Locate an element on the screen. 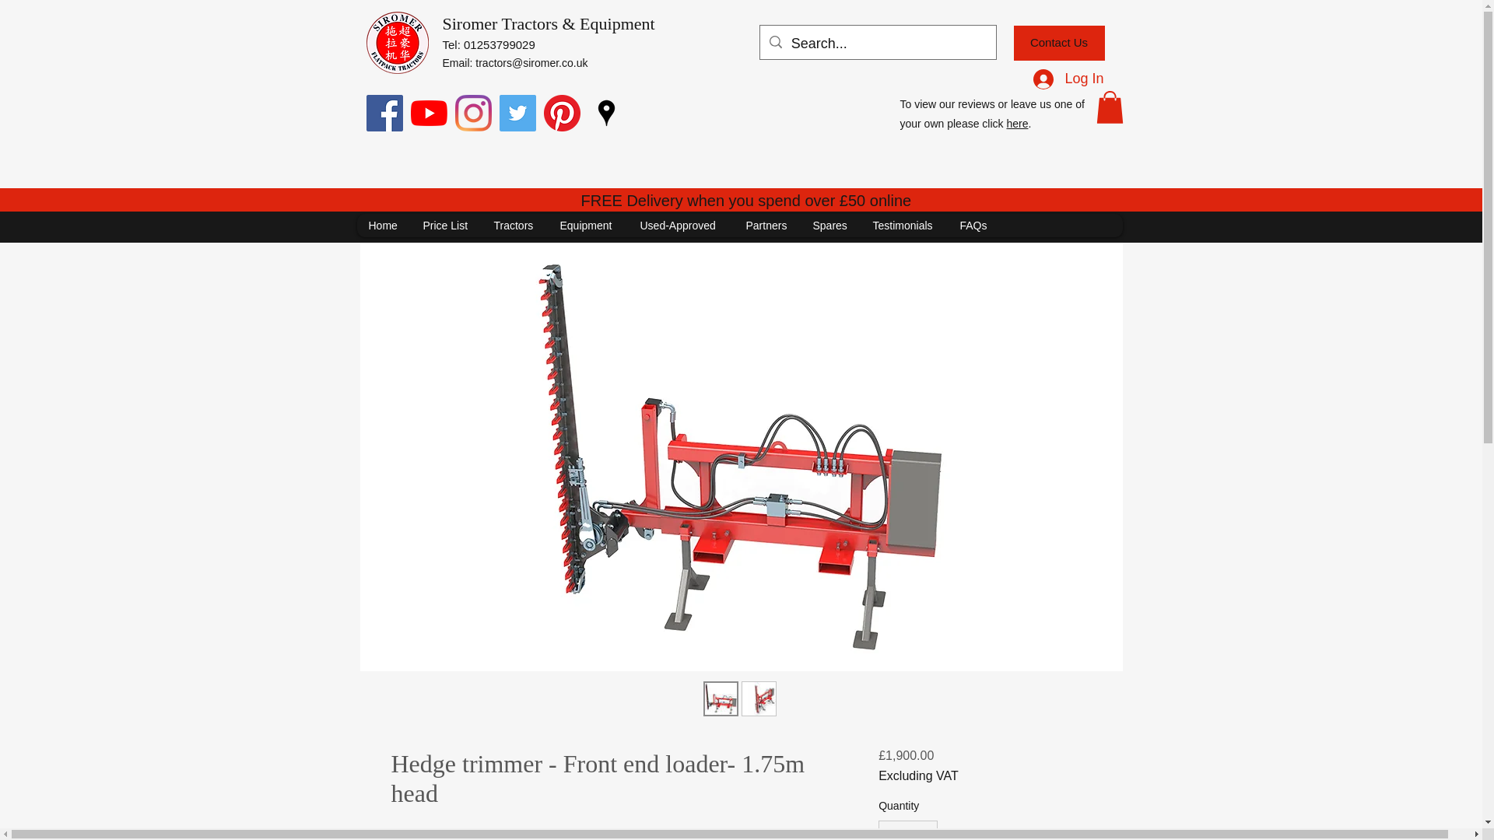 The width and height of the screenshot is (1494, 840). Testimonials is located at coordinates (903, 226).